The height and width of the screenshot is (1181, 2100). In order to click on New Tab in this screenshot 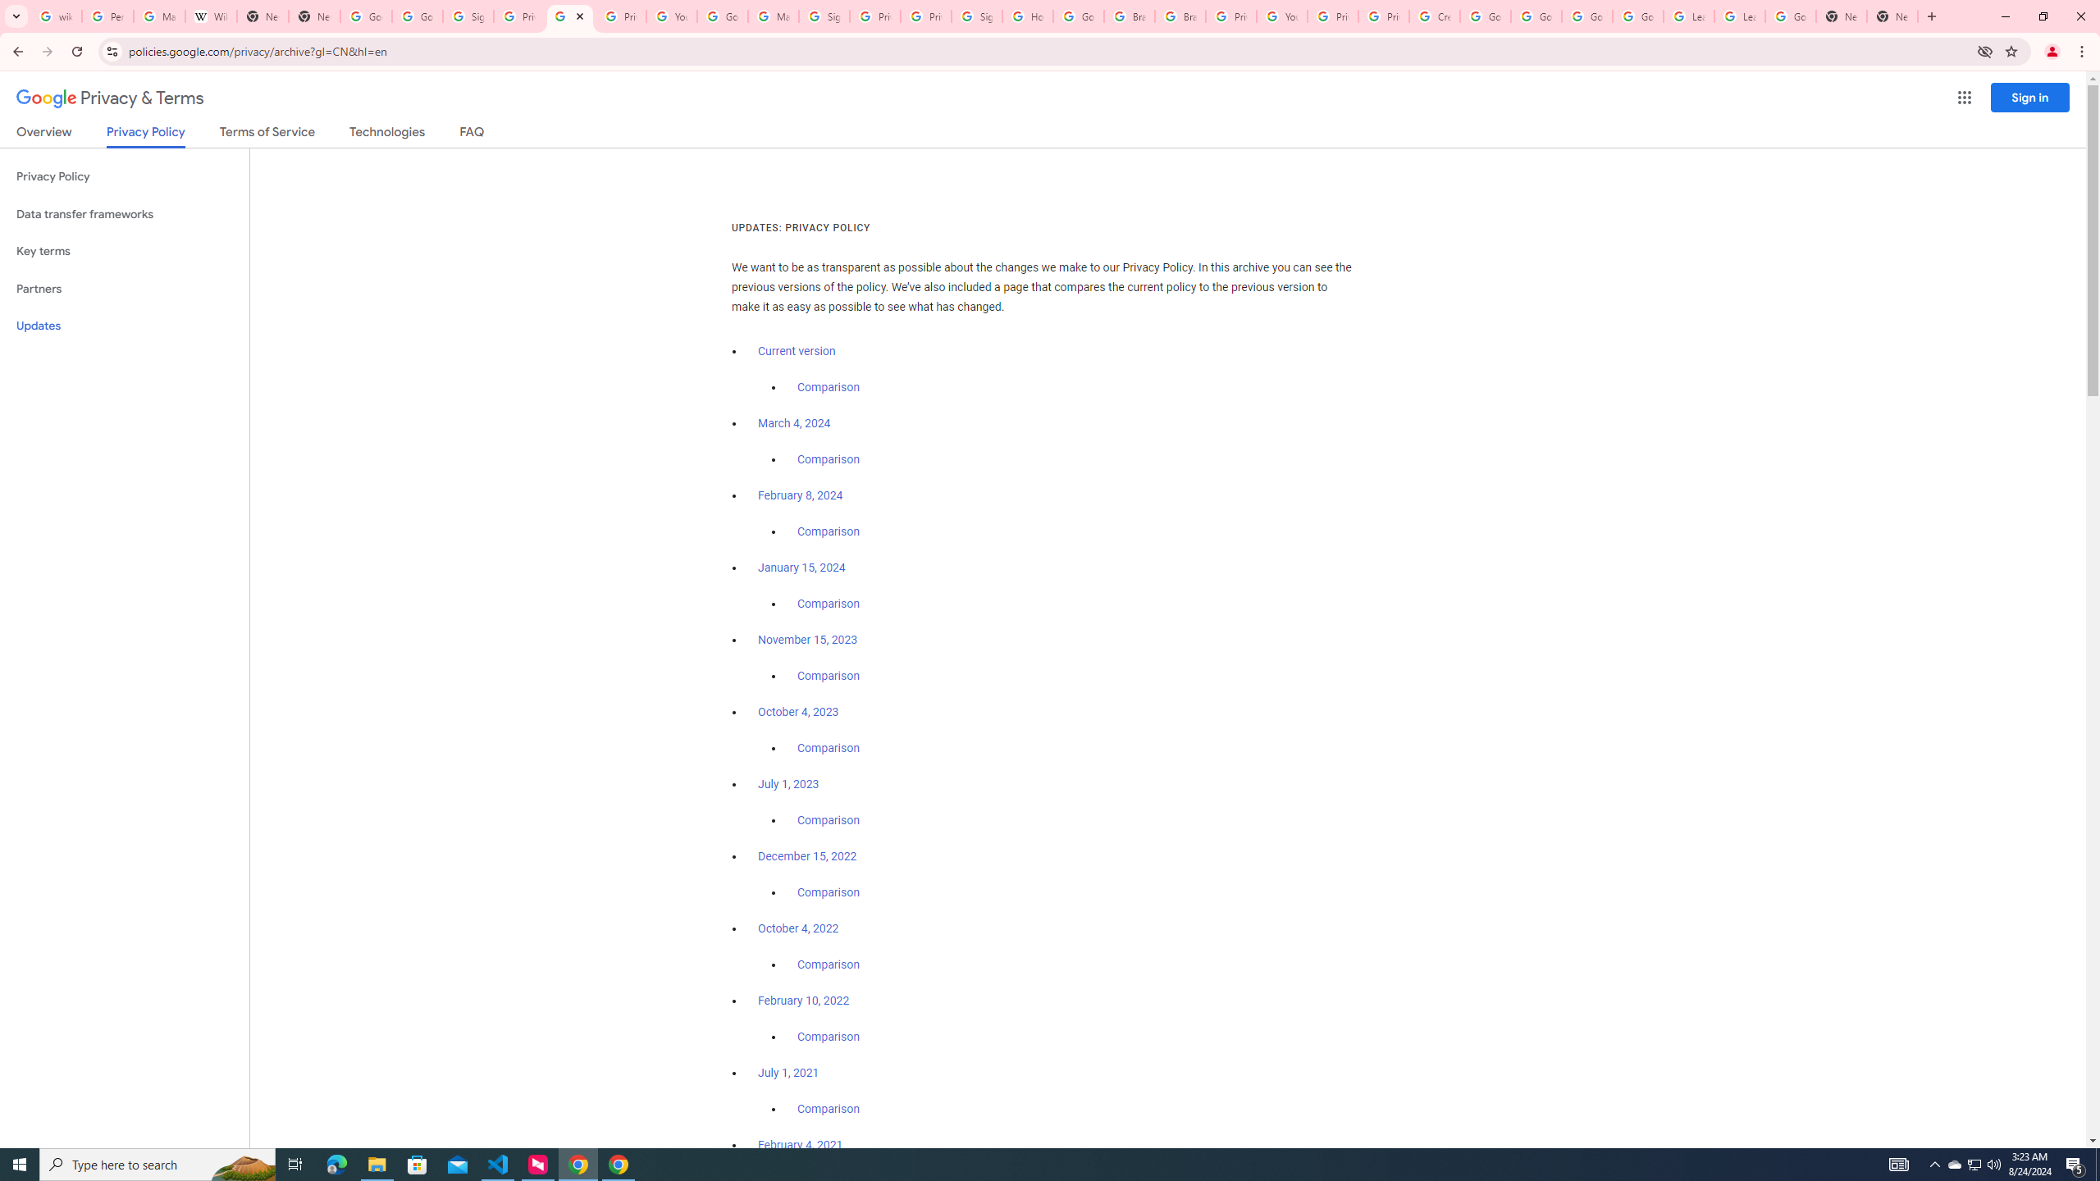, I will do `click(1893, 16)`.